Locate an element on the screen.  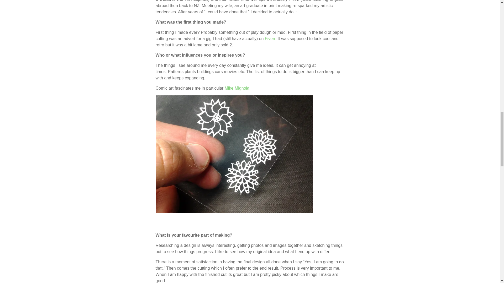
Mike Mignola is located at coordinates (237, 88).